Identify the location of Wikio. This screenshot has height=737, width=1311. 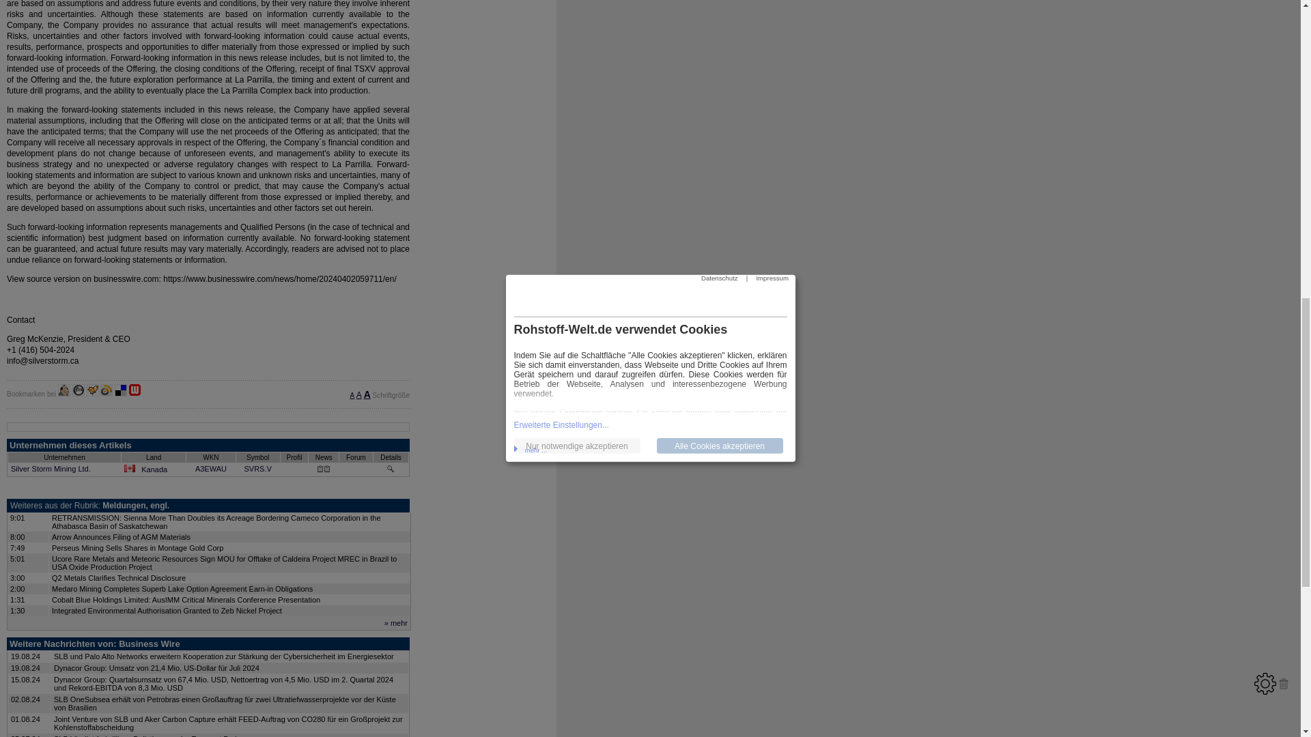
(107, 390).